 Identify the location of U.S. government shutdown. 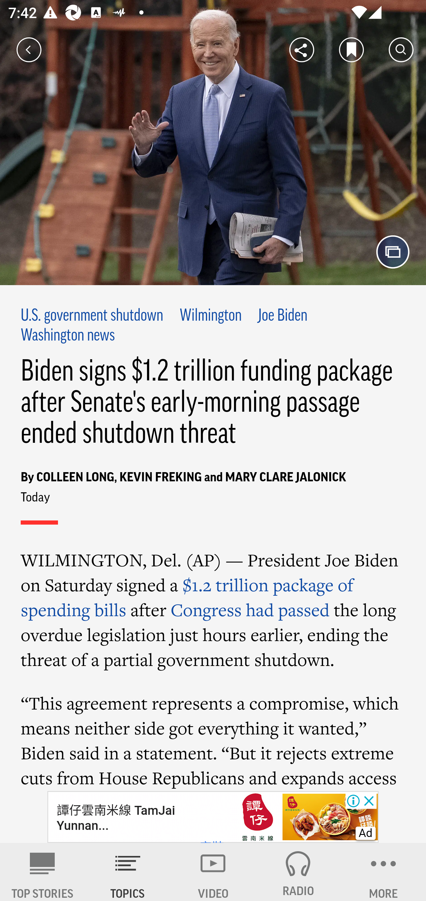
(92, 316).